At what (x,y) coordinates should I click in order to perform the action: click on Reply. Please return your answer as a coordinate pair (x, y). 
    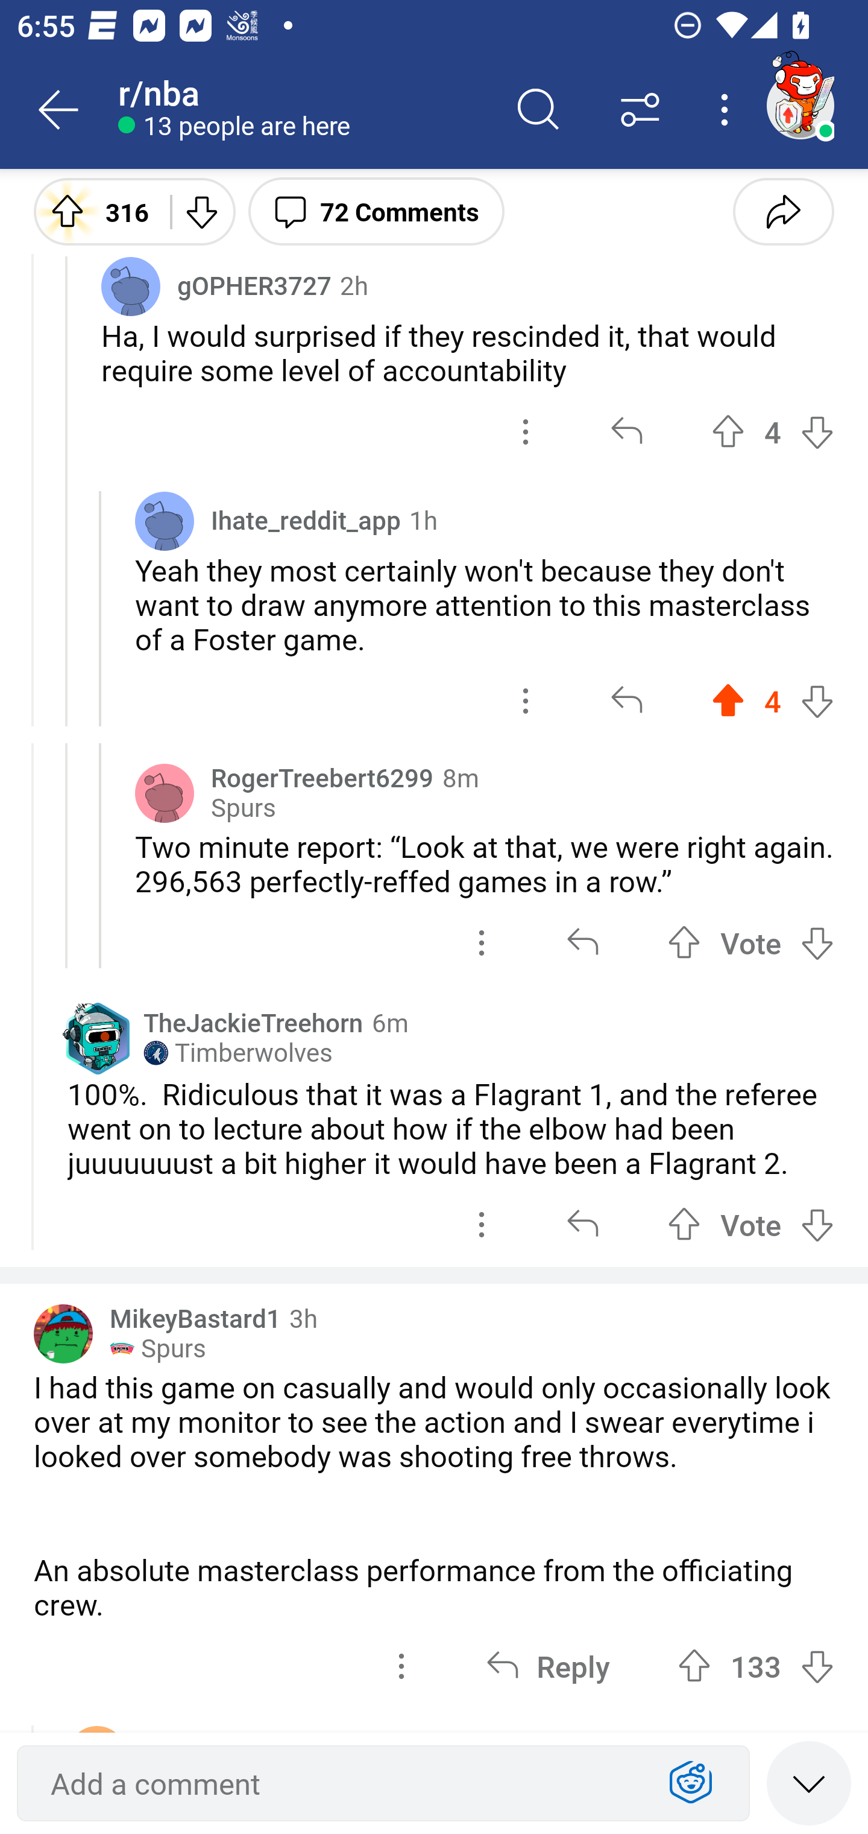
    Looking at the image, I should click on (548, 1667).